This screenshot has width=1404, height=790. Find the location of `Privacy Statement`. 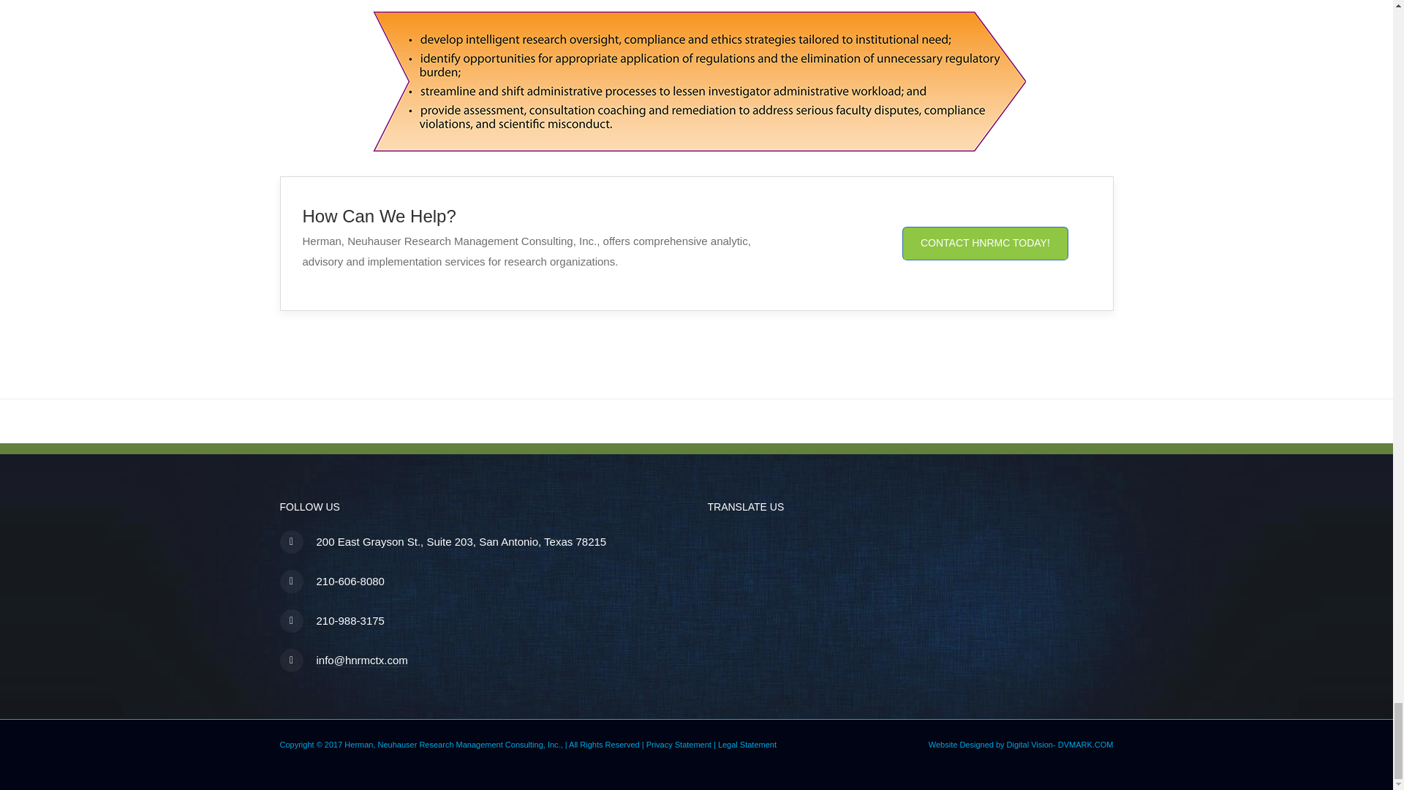

Privacy Statement is located at coordinates (679, 744).